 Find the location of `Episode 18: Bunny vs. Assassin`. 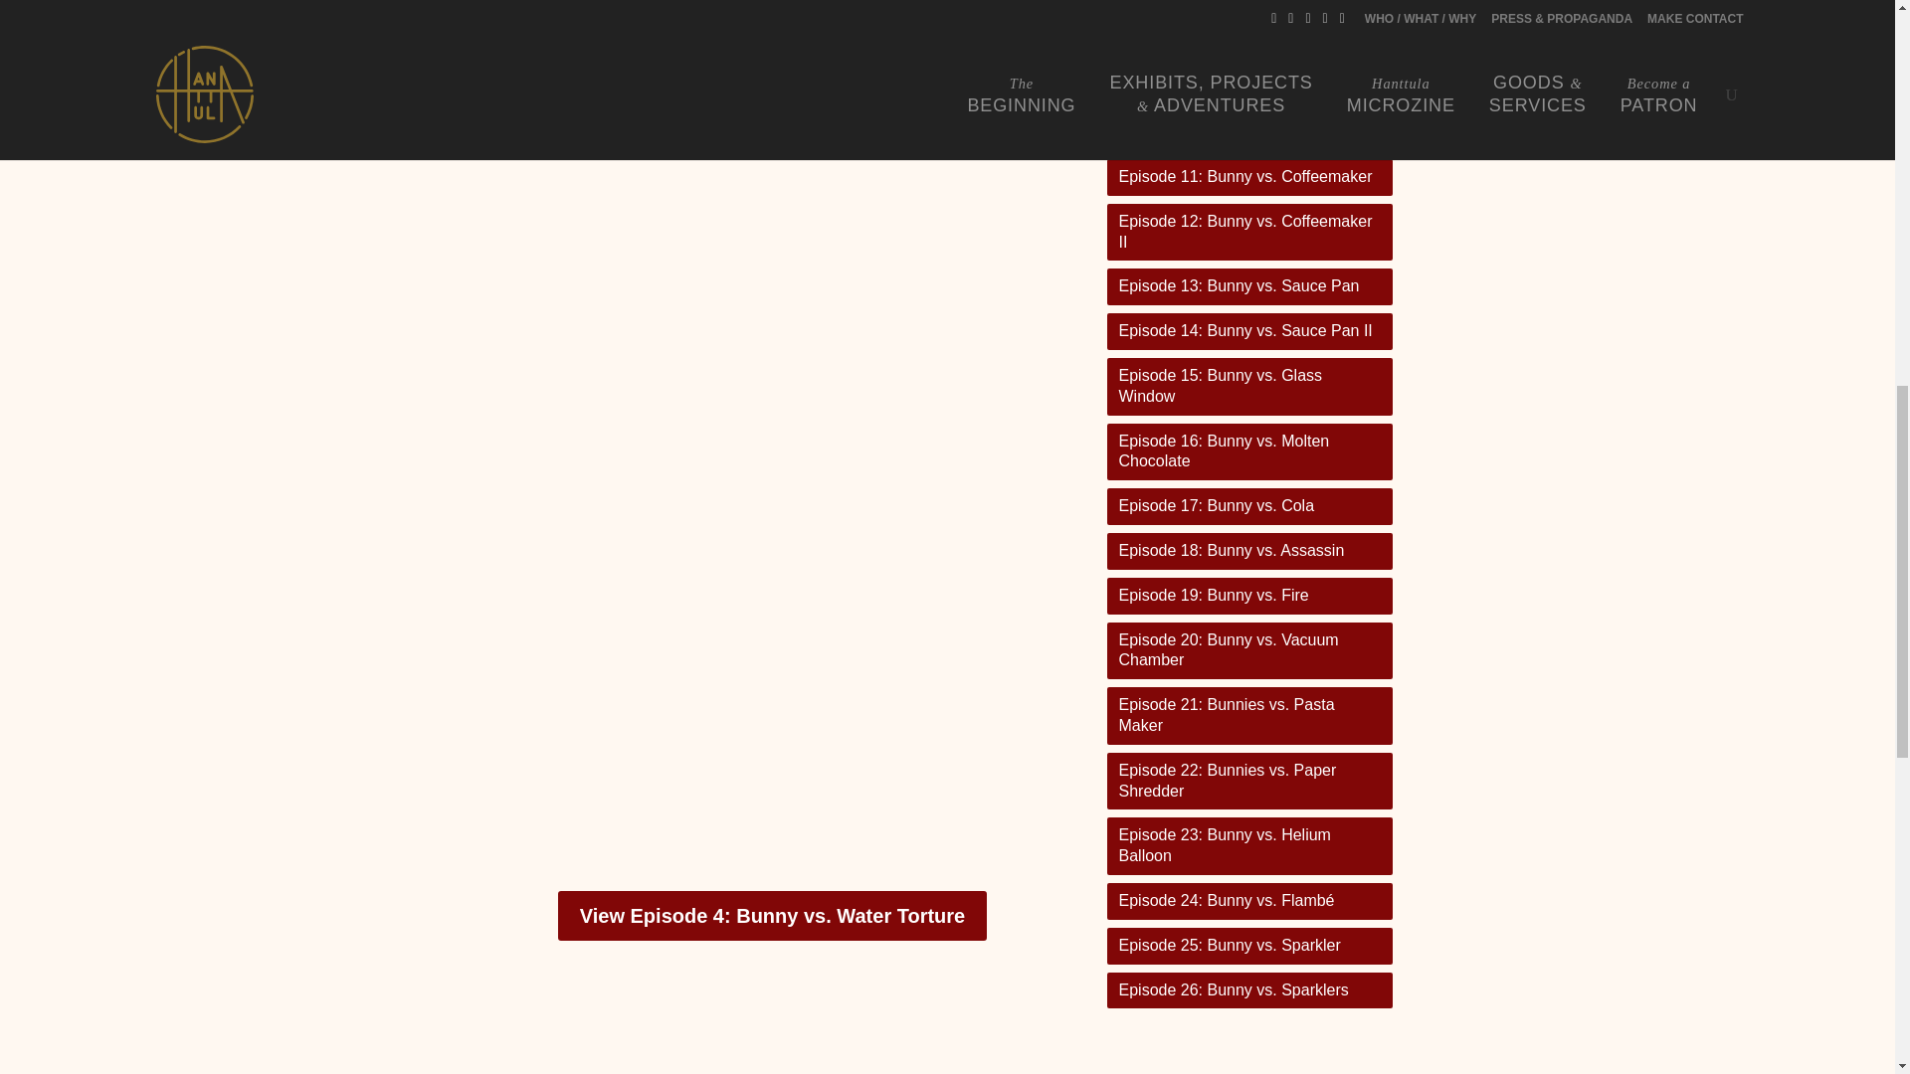

Episode 18: Bunny vs. Assassin is located at coordinates (1248, 551).